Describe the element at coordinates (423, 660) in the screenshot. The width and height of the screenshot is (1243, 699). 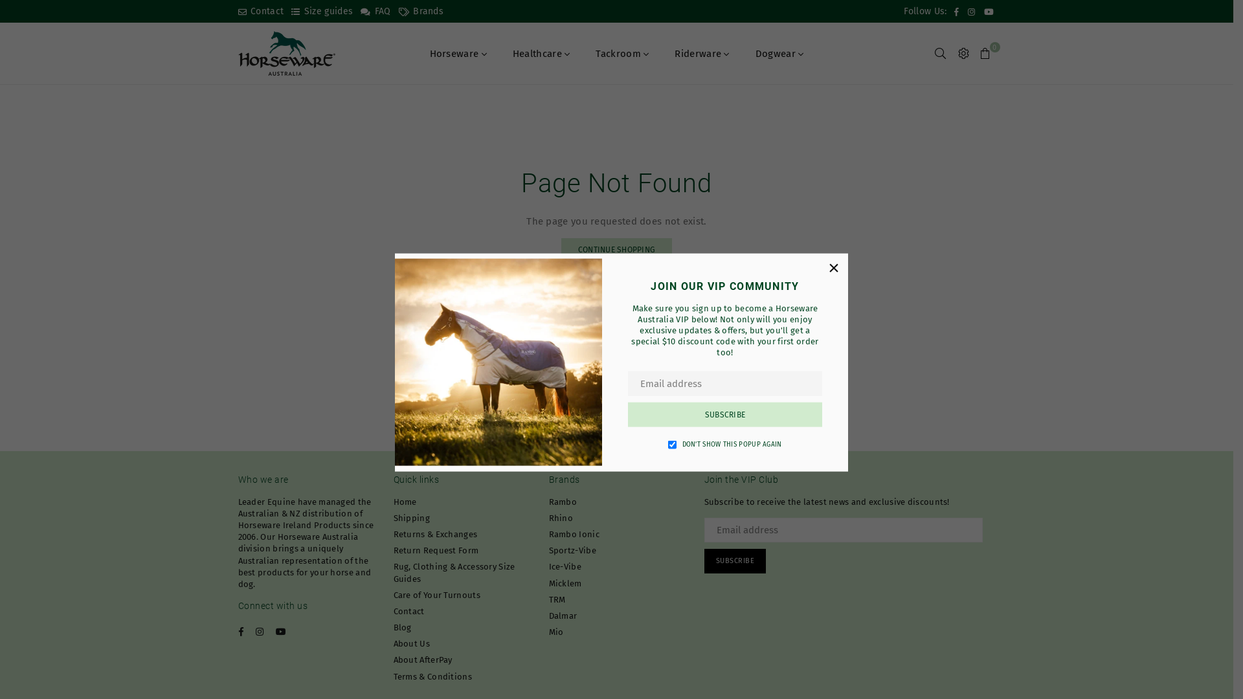
I see `About AfterPay` at that location.